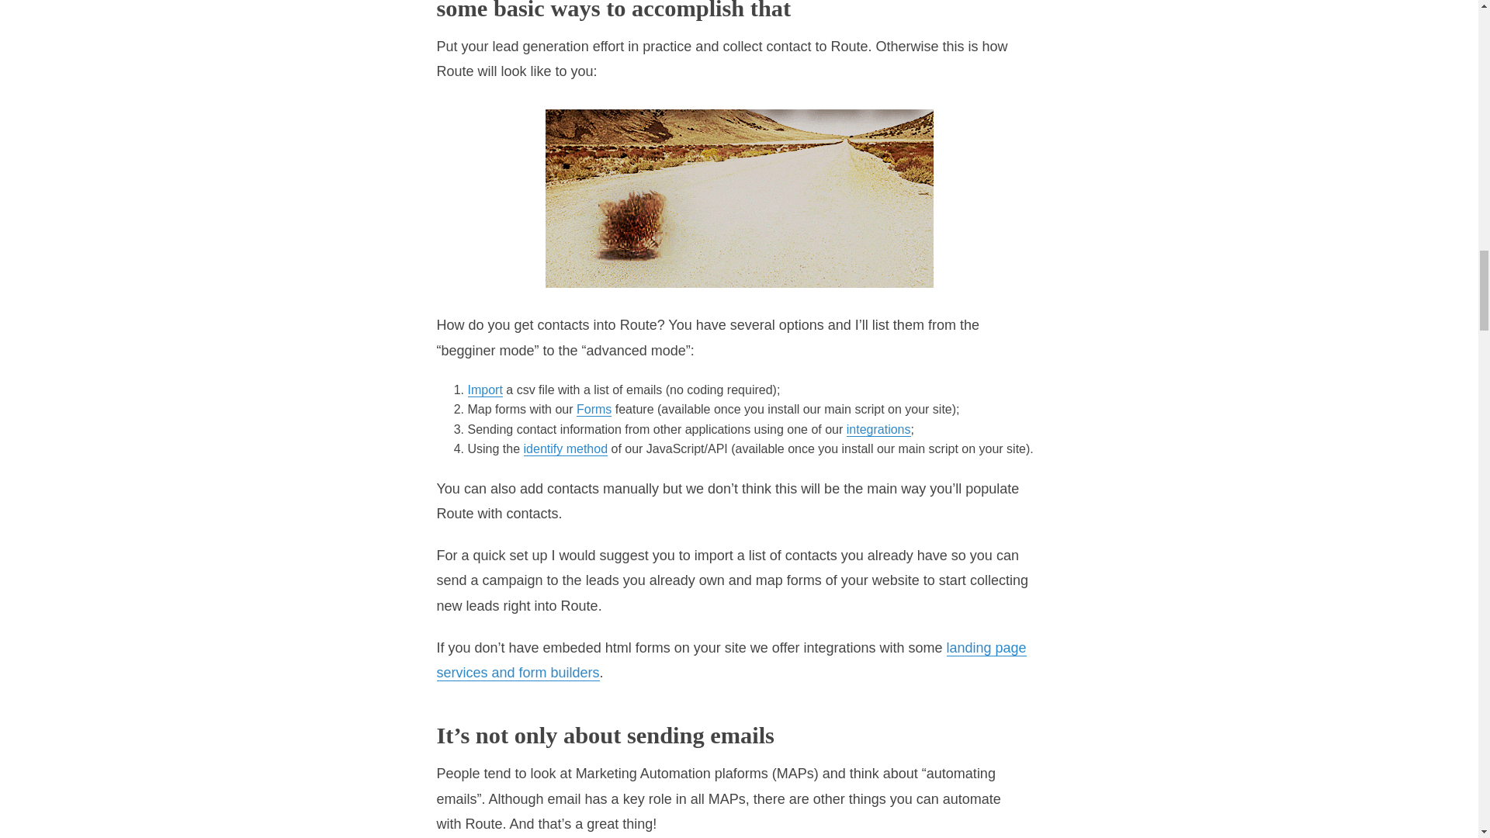  I want to click on integrations, so click(878, 430).